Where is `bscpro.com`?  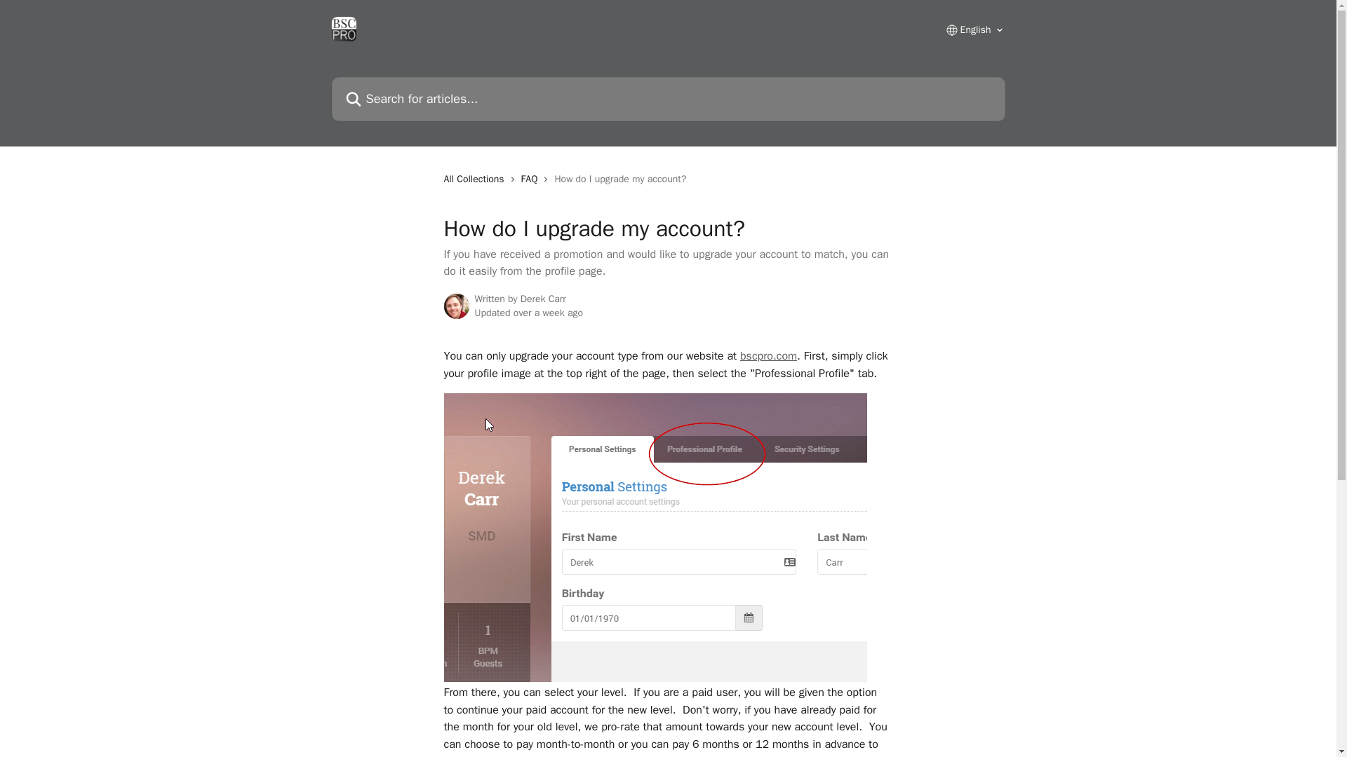 bscpro.com is located at coordinates (768, 356).